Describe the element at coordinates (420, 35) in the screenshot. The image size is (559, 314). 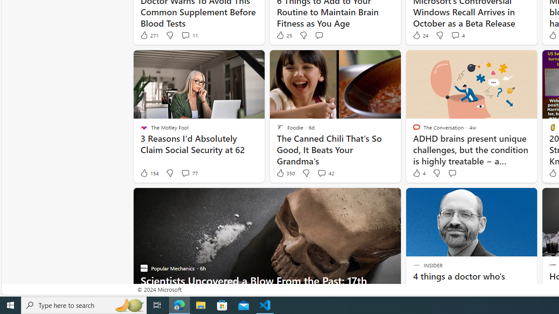
I see `24 Like` at that location.